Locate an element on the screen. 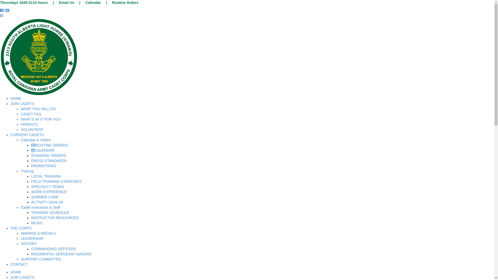  STANDING ORDERS is located at coordinates (49, 156).